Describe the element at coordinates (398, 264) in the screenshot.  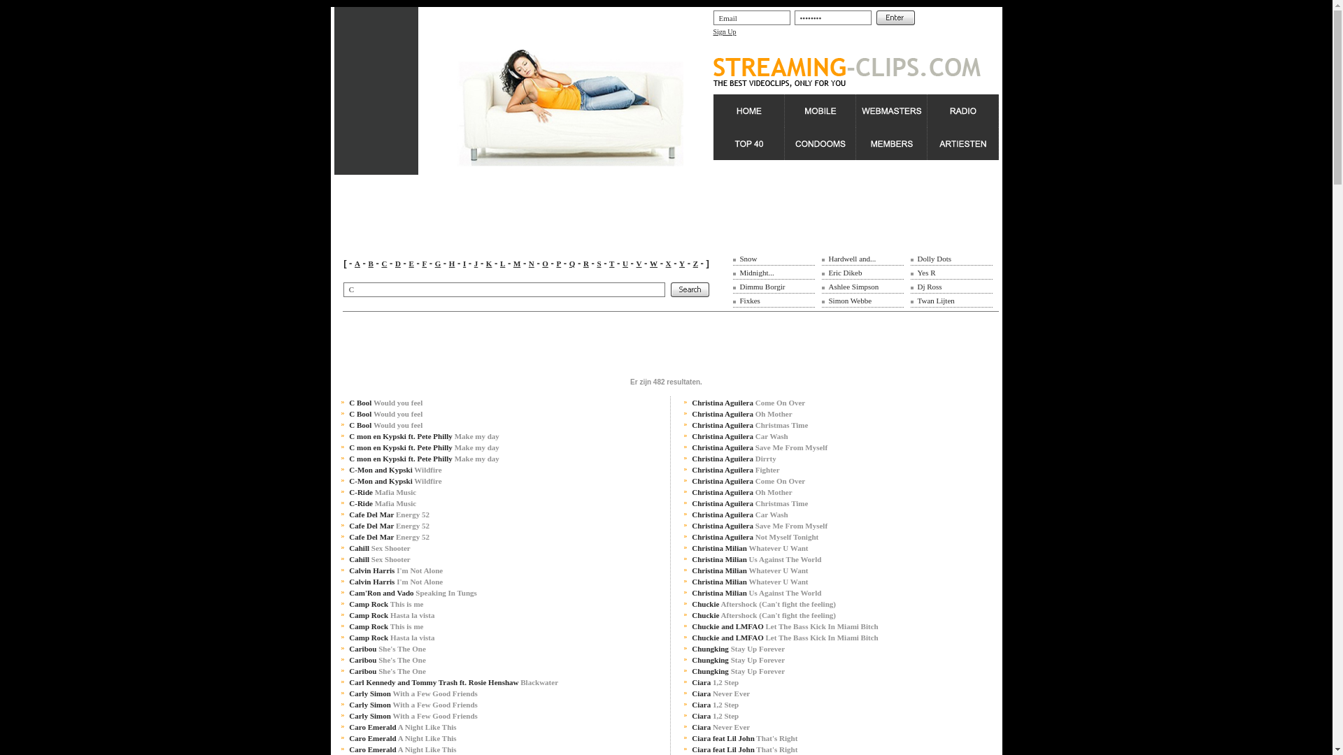
I see `D` at that location.